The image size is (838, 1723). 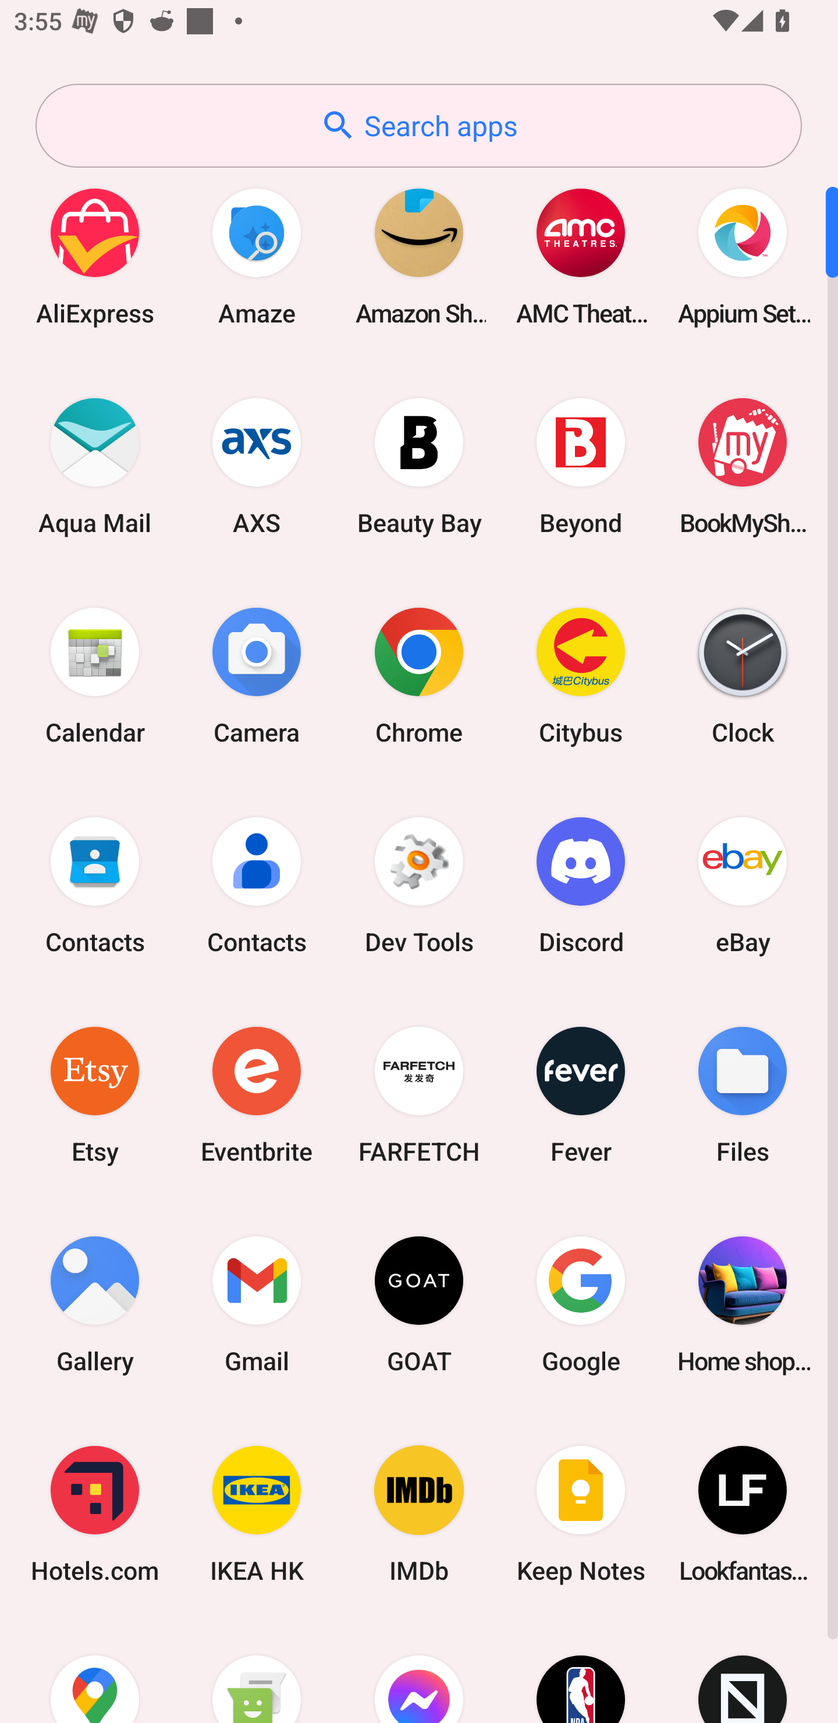 I want to click on Contacts, so click(x=257, y=885).